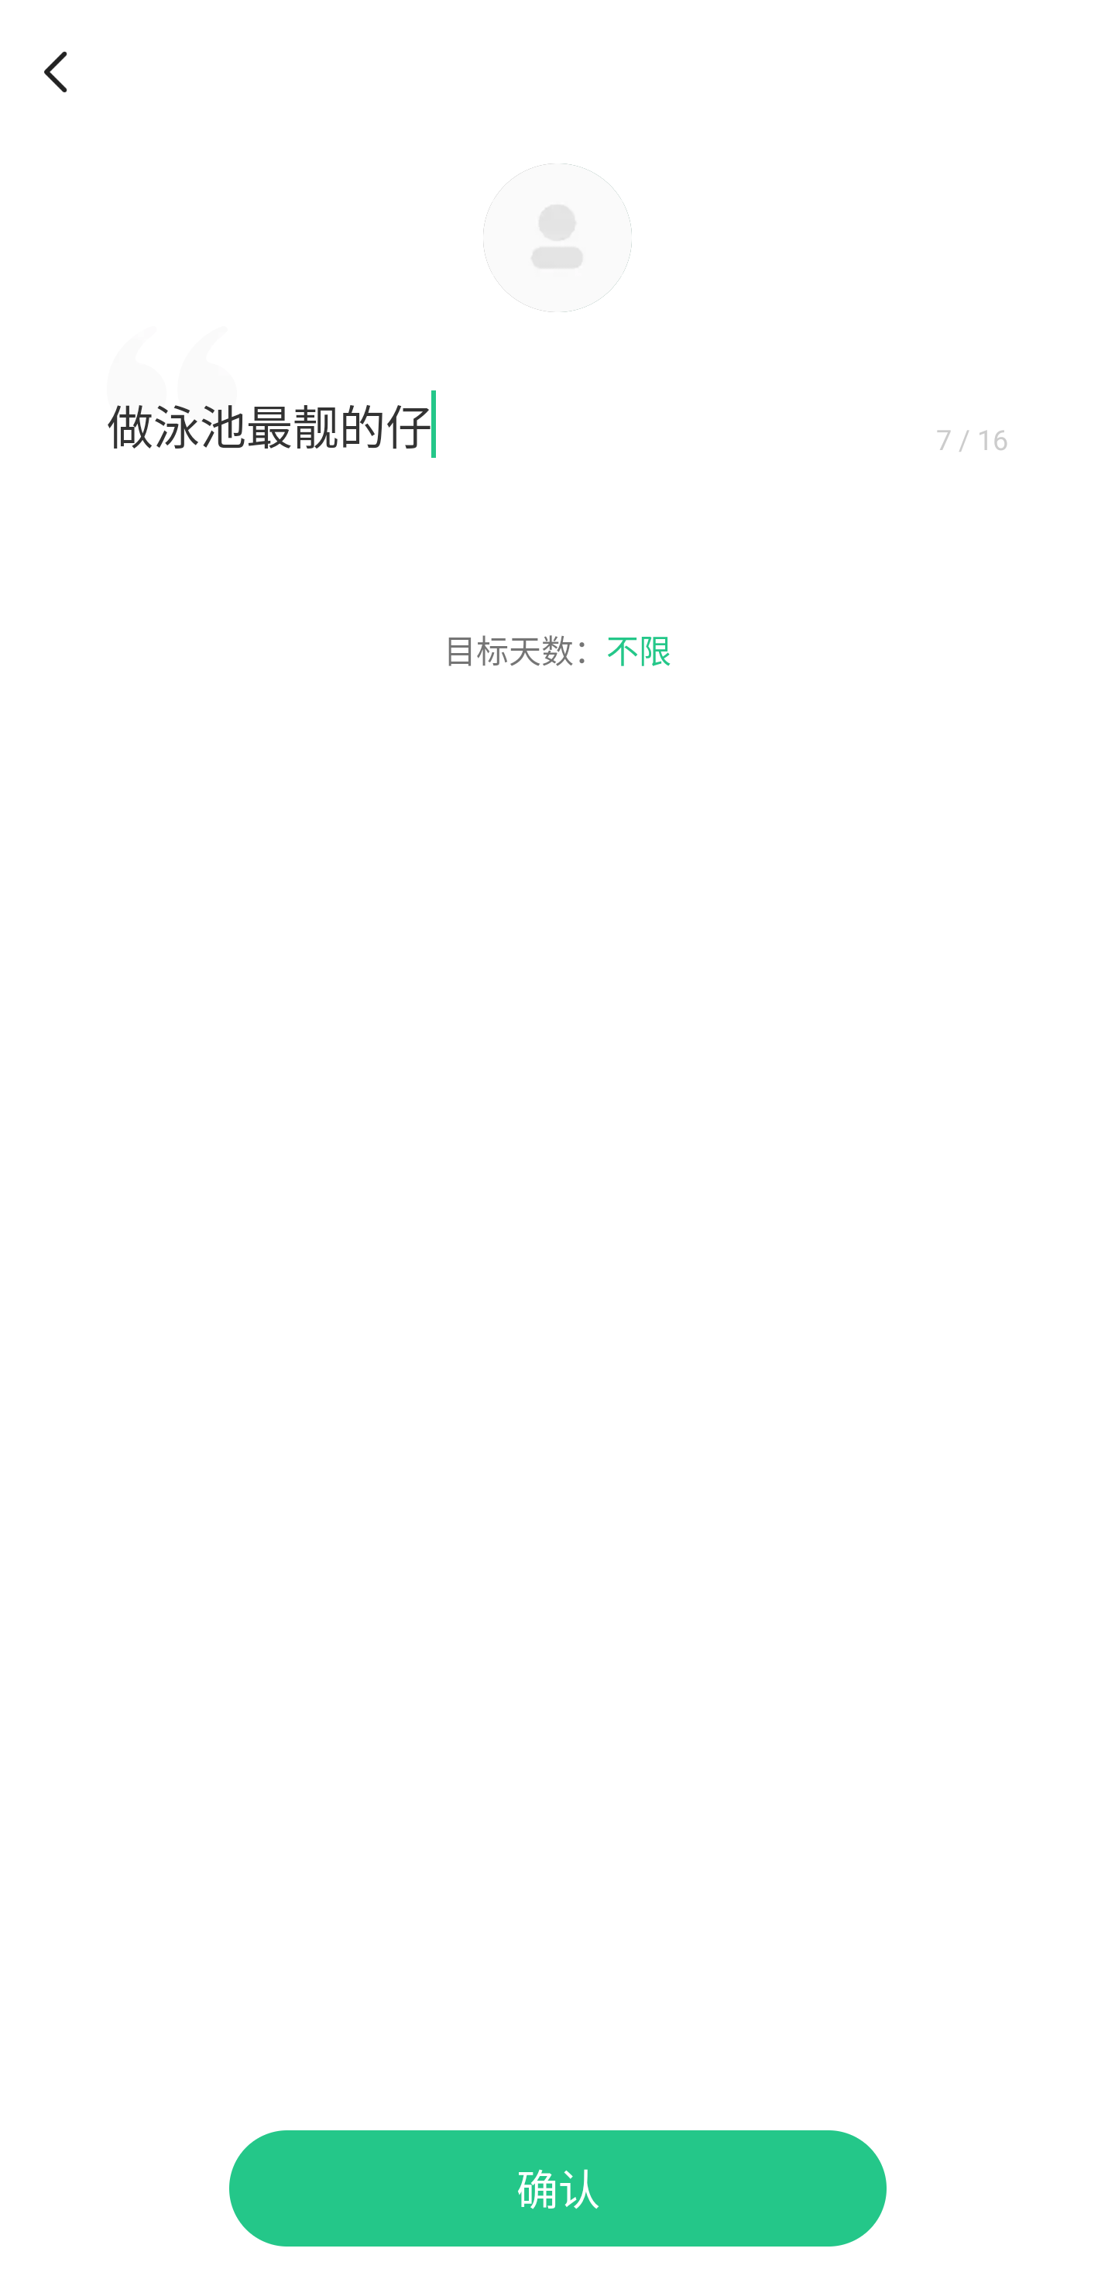 The width and height of the screenshot is (1115, 2293). What do you see at coordinates (516, 425) in the screenshot?
I see `做泳池最靓的仔` at bounding box center [516, 425].